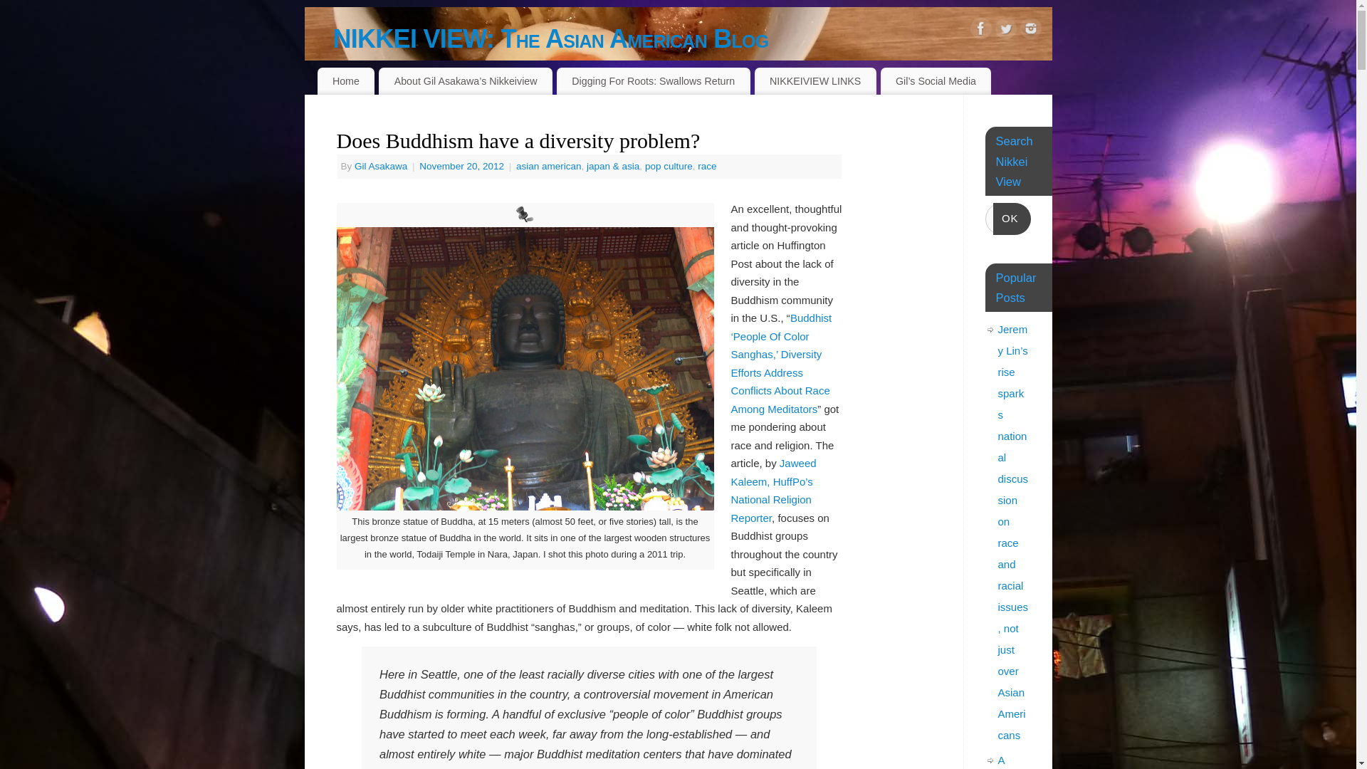 The width and height of the screenshot is (1367, 769). What do you see at coordinates (669, 165) in the screenshot?
I see `pop culture` at bounding box center [669, 165].